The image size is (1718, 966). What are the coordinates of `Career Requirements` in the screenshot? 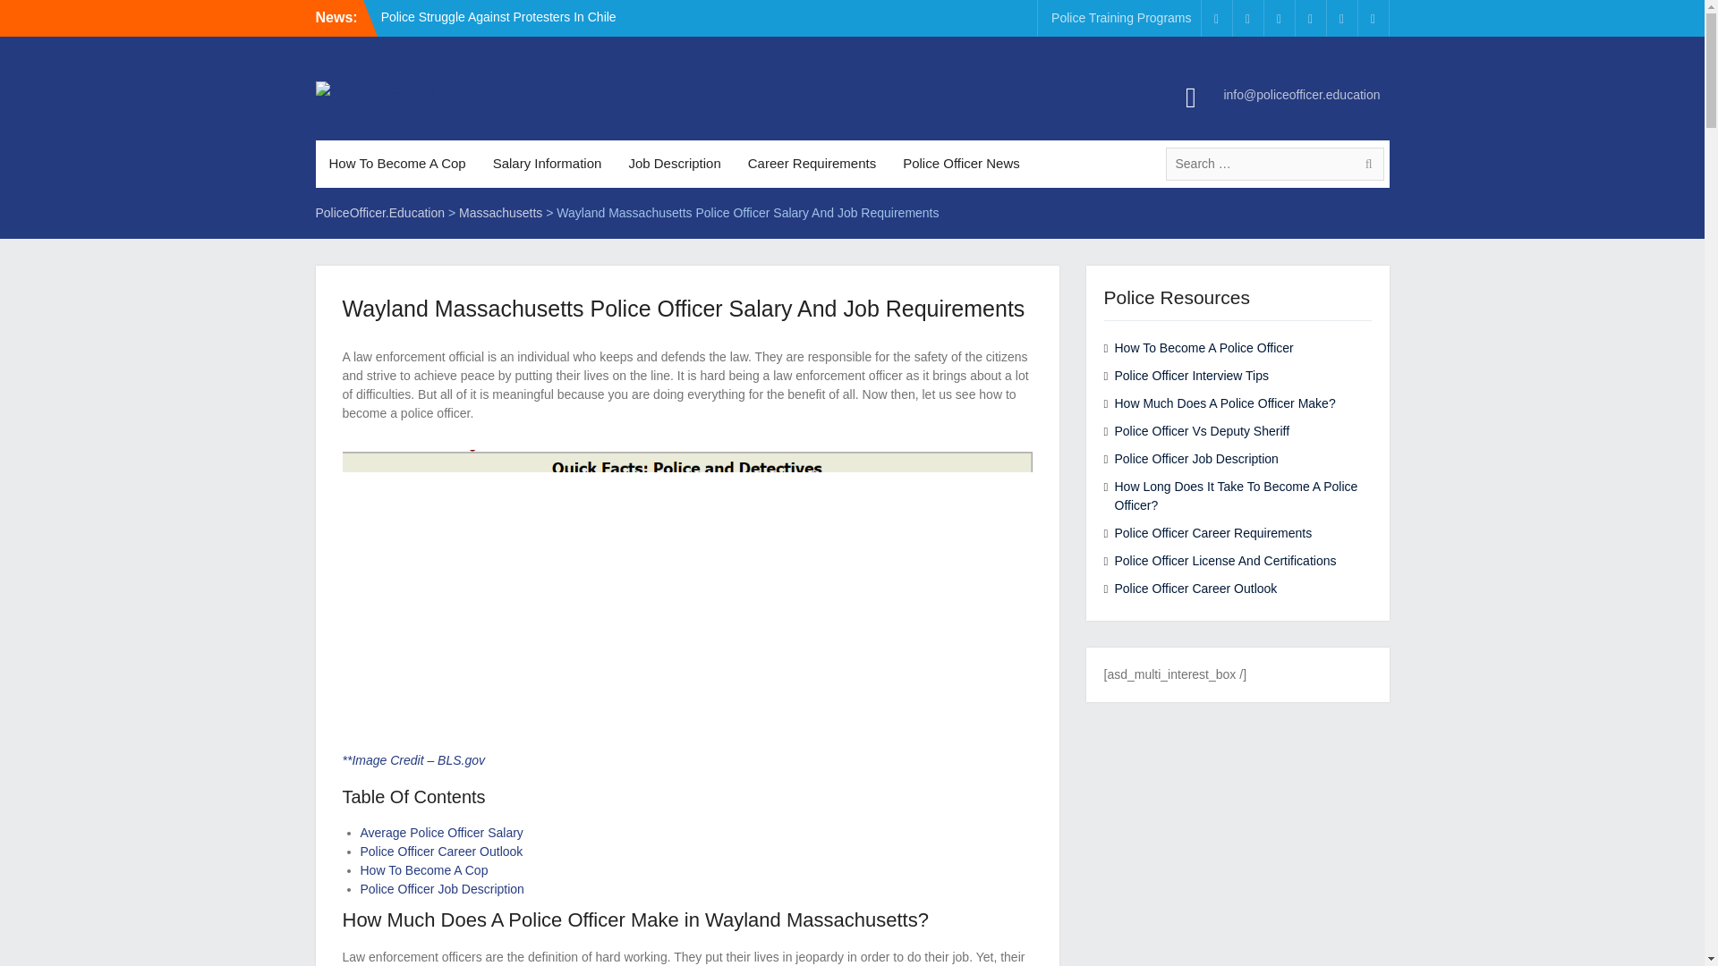 It's located at (812, 163).